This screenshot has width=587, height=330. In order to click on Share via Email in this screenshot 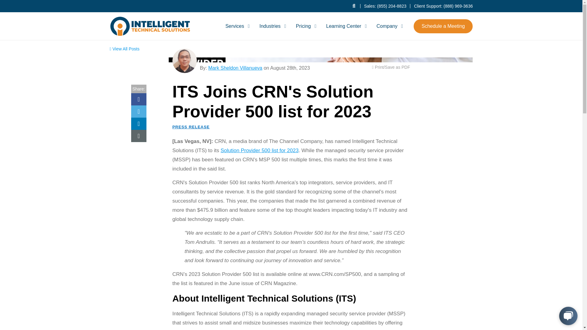, I will do `click(138, 136)`.